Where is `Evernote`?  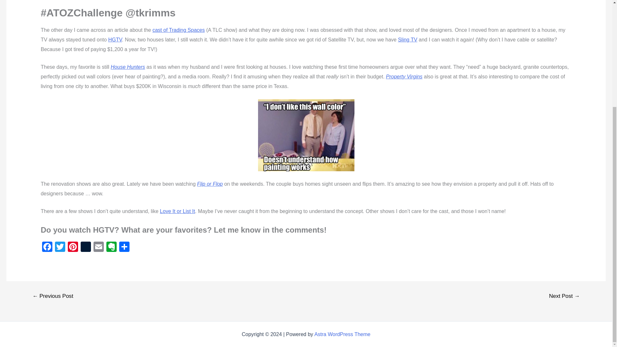
Evernote is located at coordinates (111, 247).